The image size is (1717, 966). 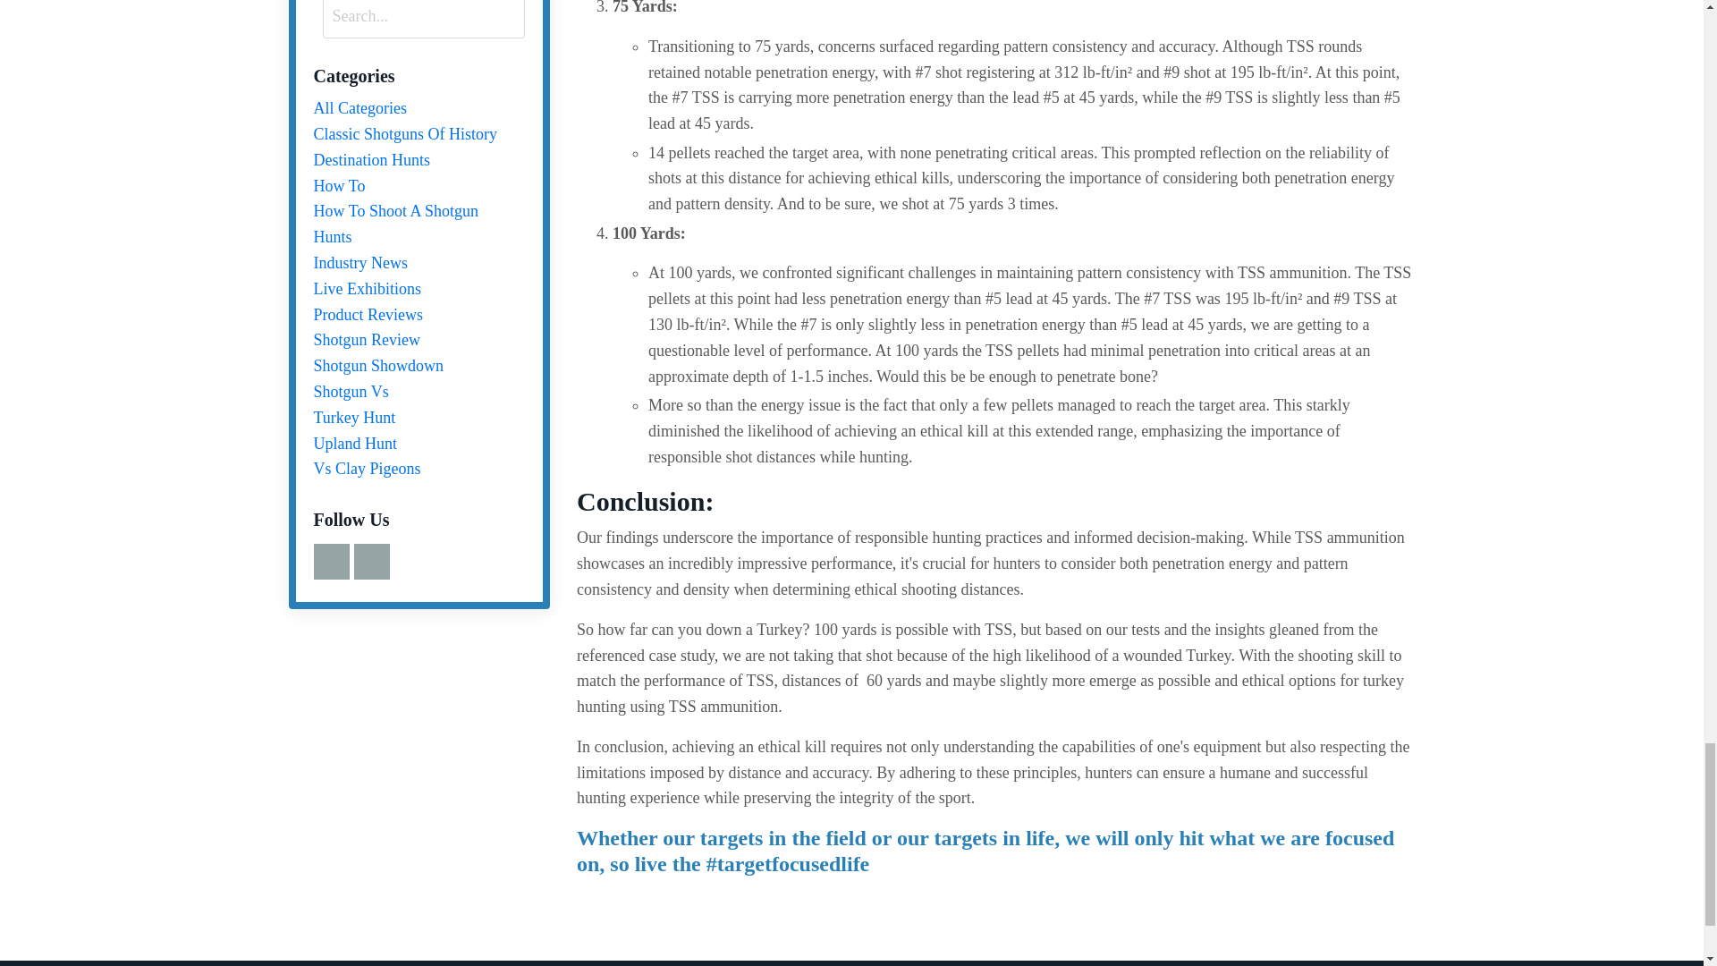 I want to click on Industry News, so click(x=419, y=263).